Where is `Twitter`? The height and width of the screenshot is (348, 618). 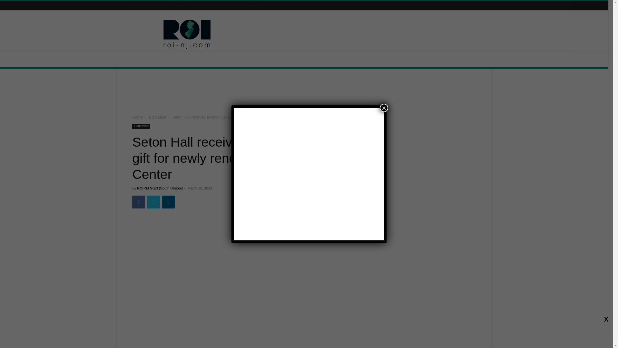 Twitter is located at coordinates (153, 202).